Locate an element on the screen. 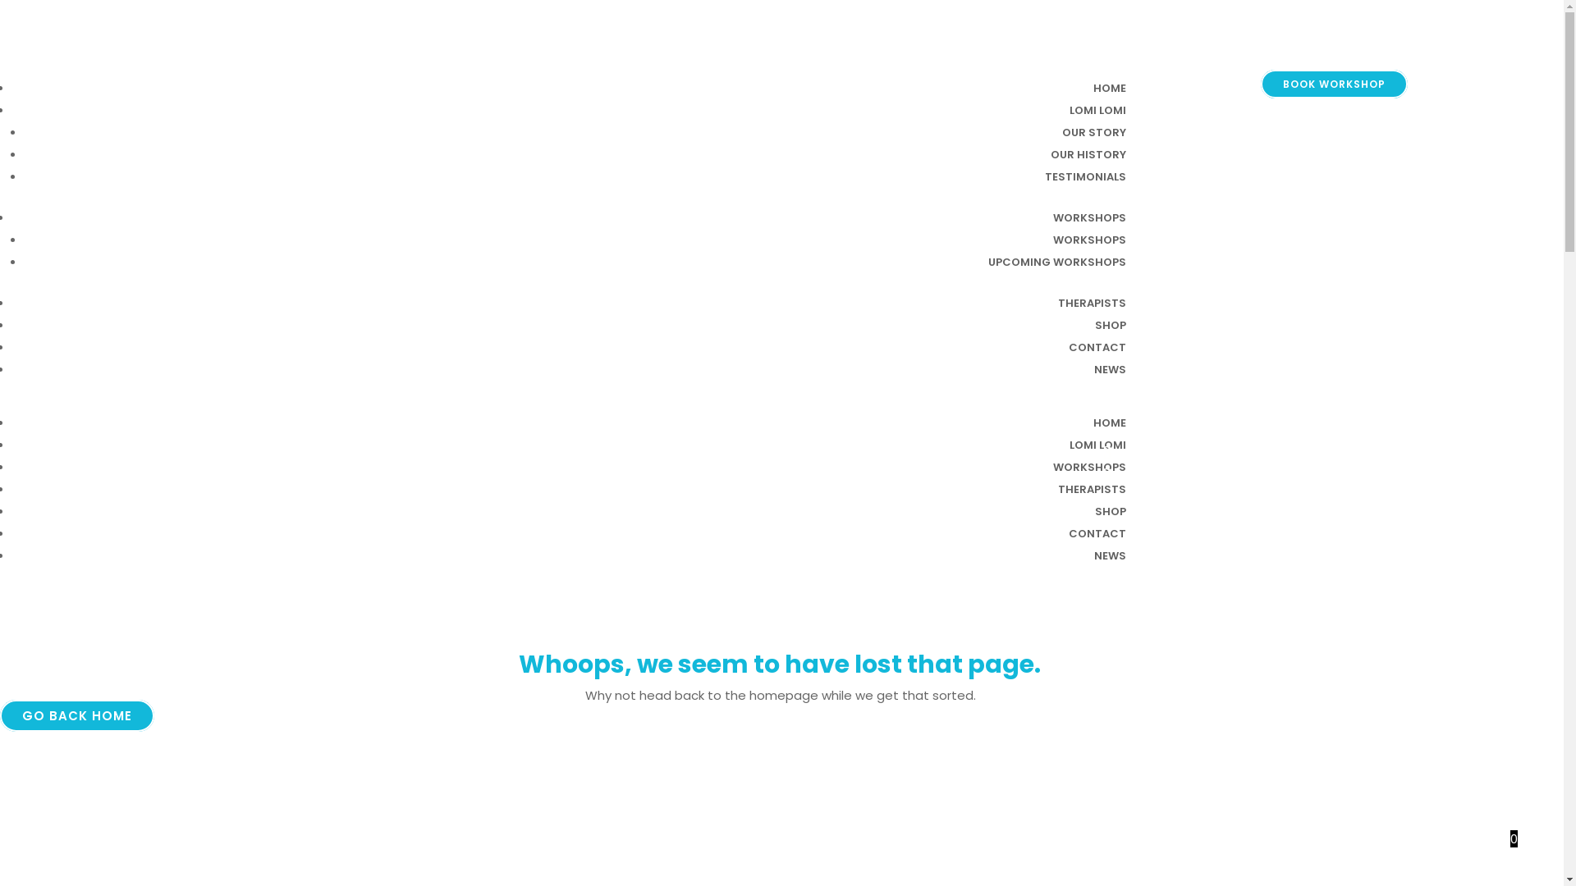  LOMI LOMI is located at coordinates (1098, 445).